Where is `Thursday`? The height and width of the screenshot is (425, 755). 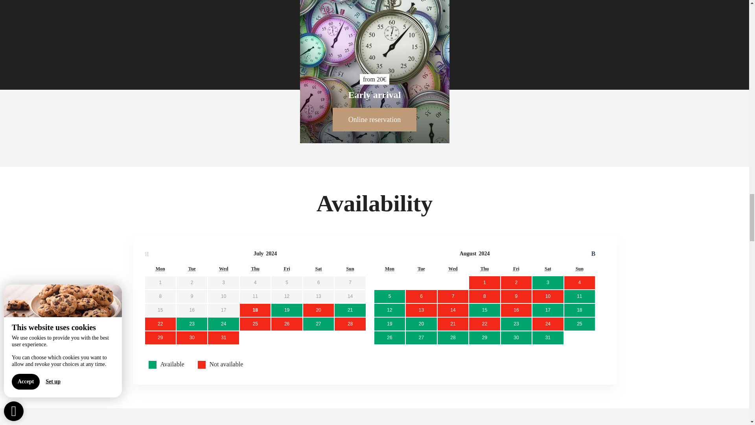 Thursday is located at coordinates (255, 269).